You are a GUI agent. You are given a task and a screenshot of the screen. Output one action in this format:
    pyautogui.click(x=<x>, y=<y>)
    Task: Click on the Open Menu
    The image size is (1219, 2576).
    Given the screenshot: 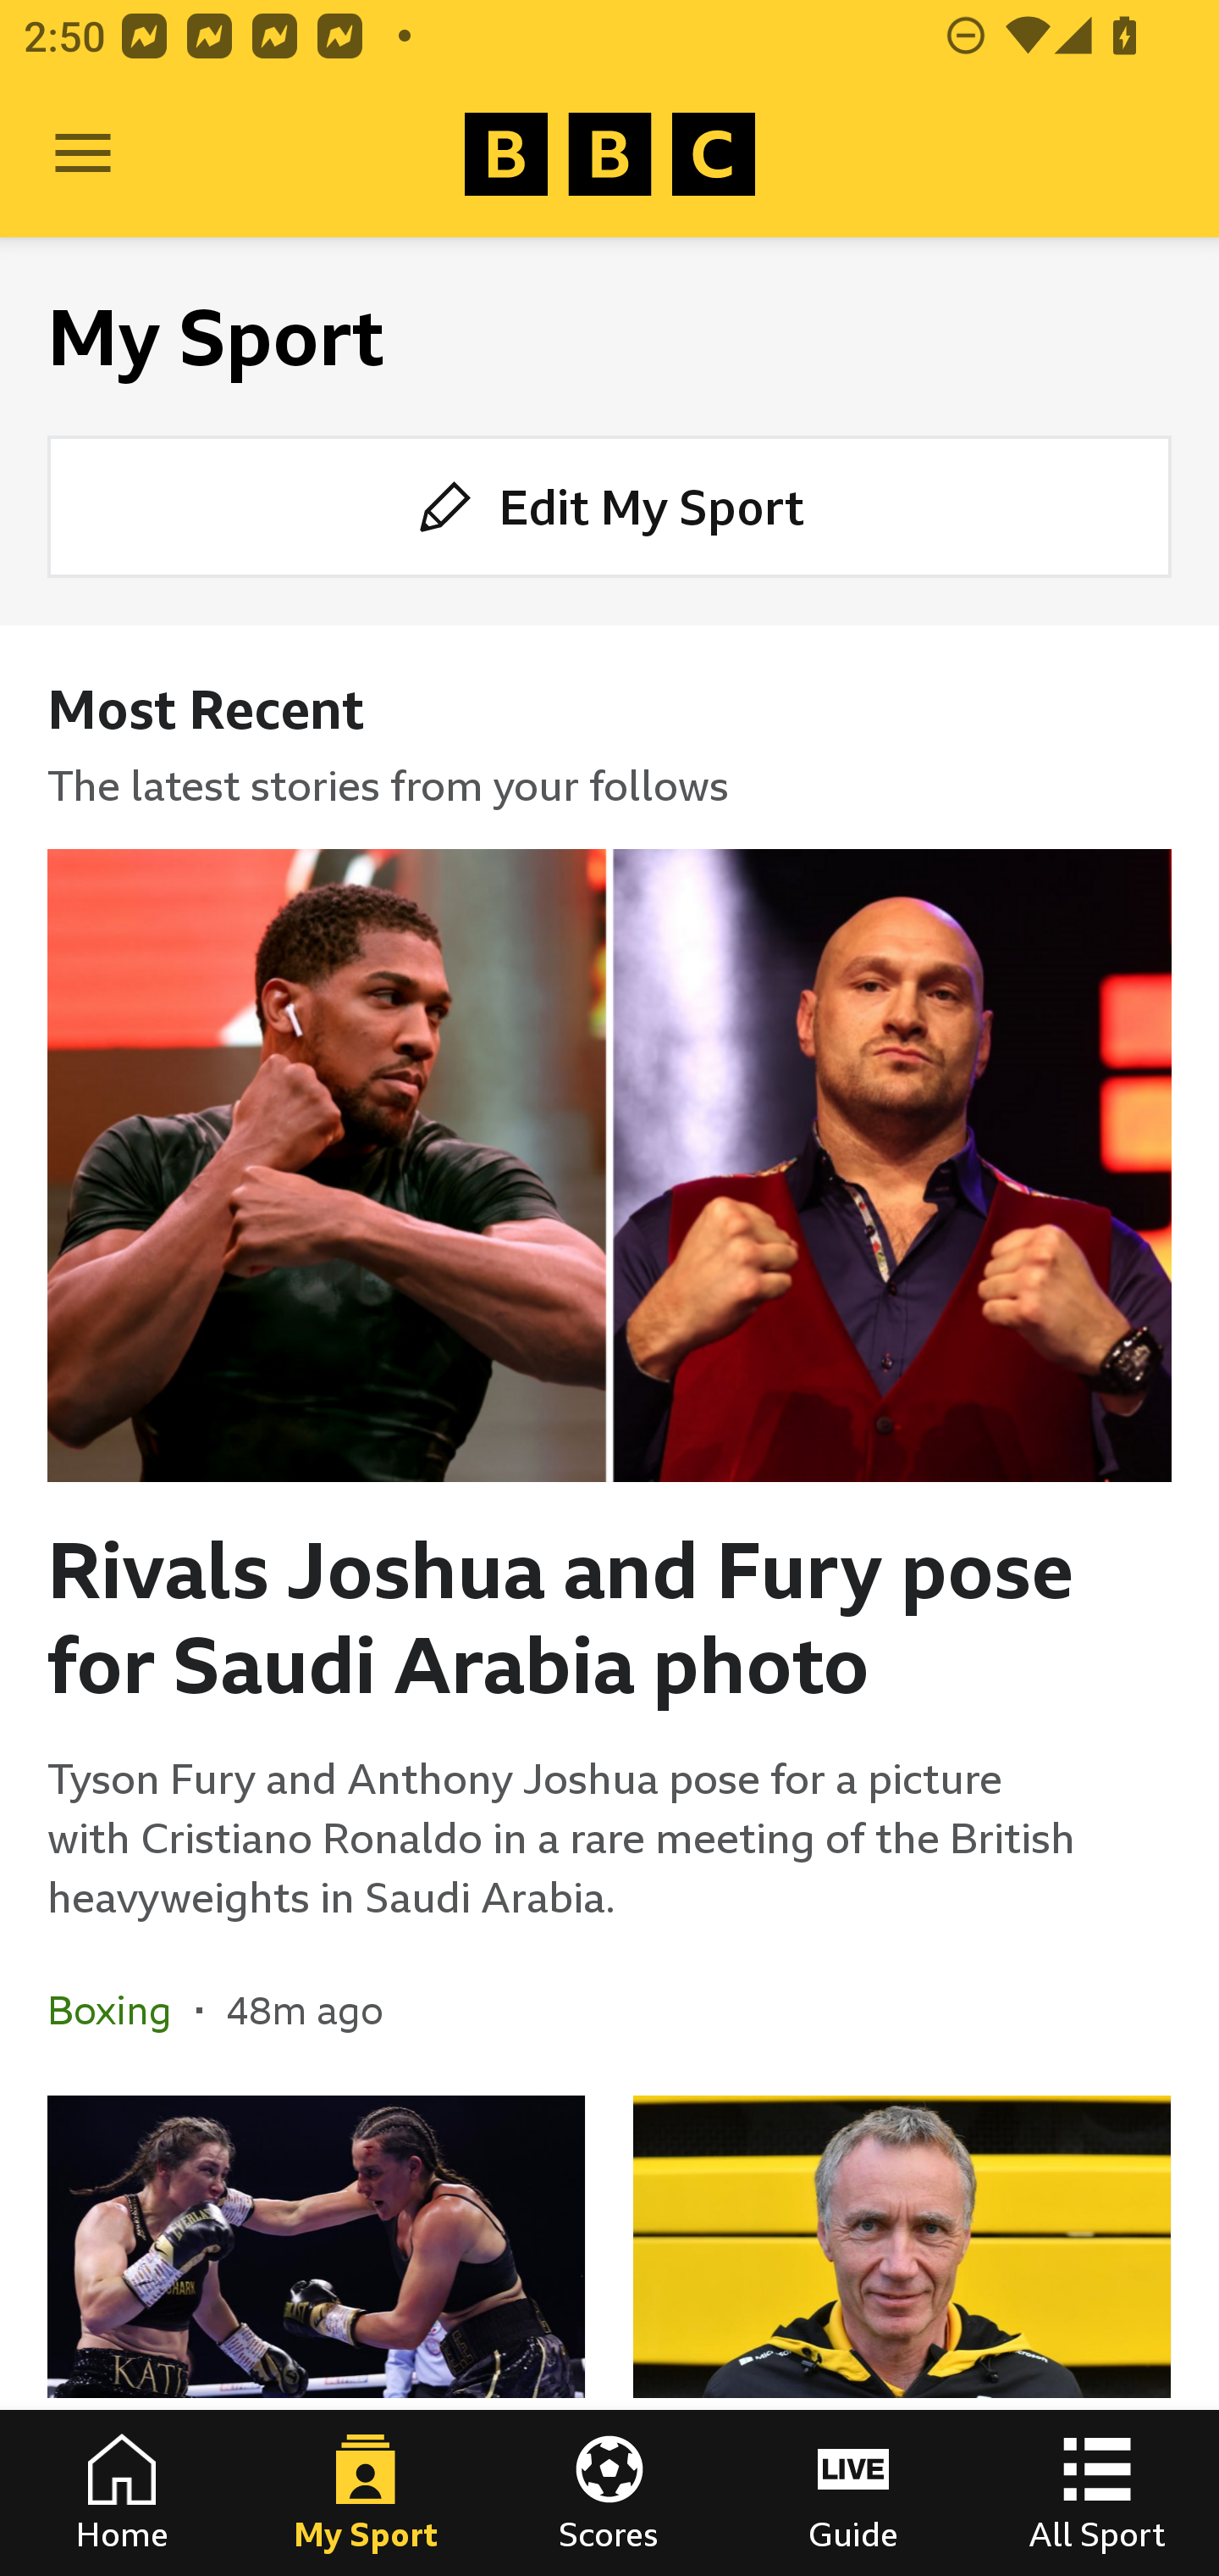 What is the action you would take?
    pyautogui.click(x=83, y=154)
    